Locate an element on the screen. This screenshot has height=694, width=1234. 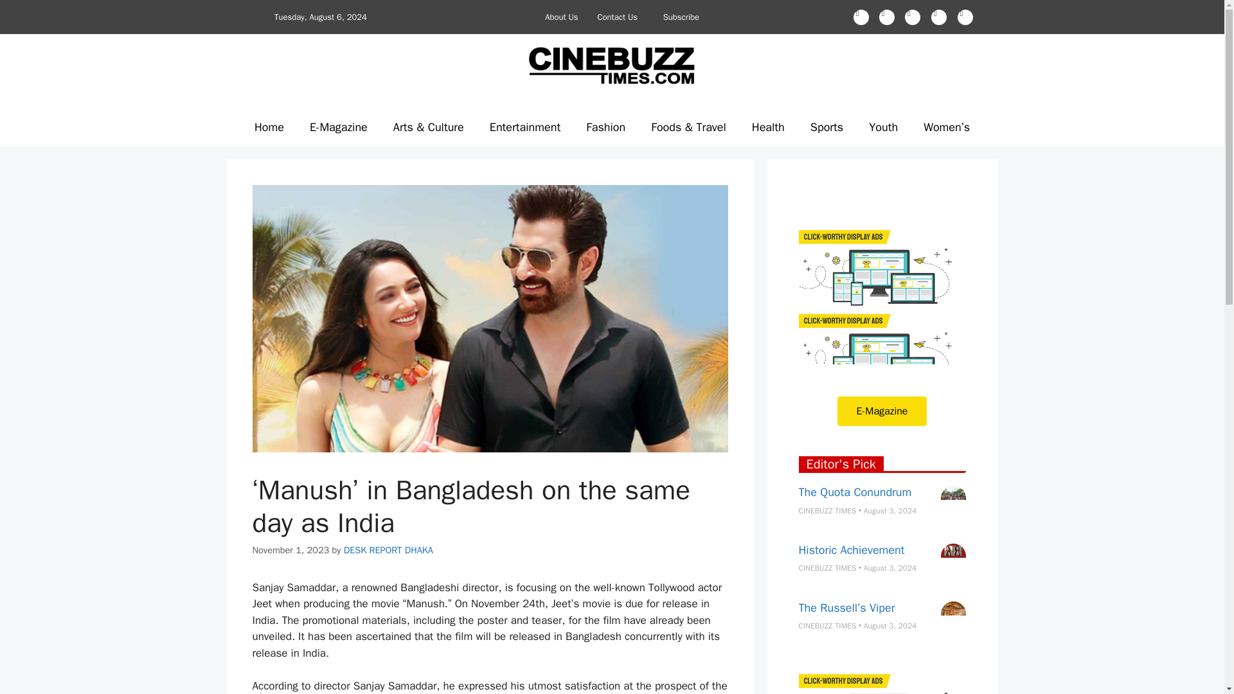
About Us is located at coordinates (561, 17).